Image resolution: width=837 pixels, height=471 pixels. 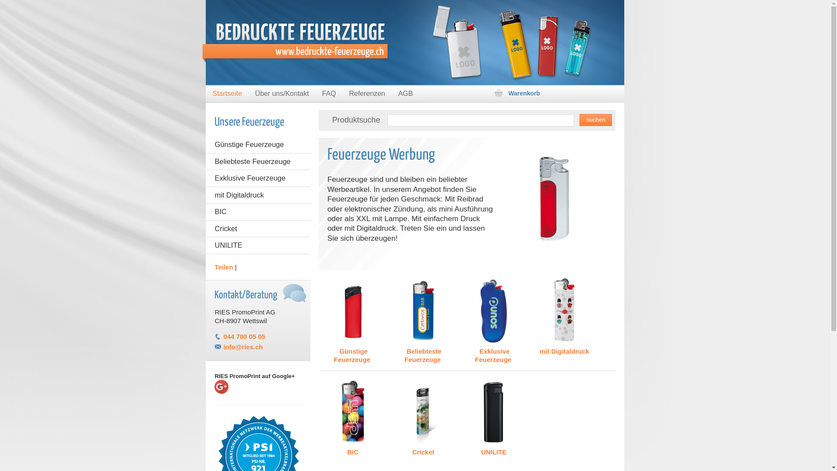 I want to click on Exklusive Feuerzeuge, so click(x=258, y=178).